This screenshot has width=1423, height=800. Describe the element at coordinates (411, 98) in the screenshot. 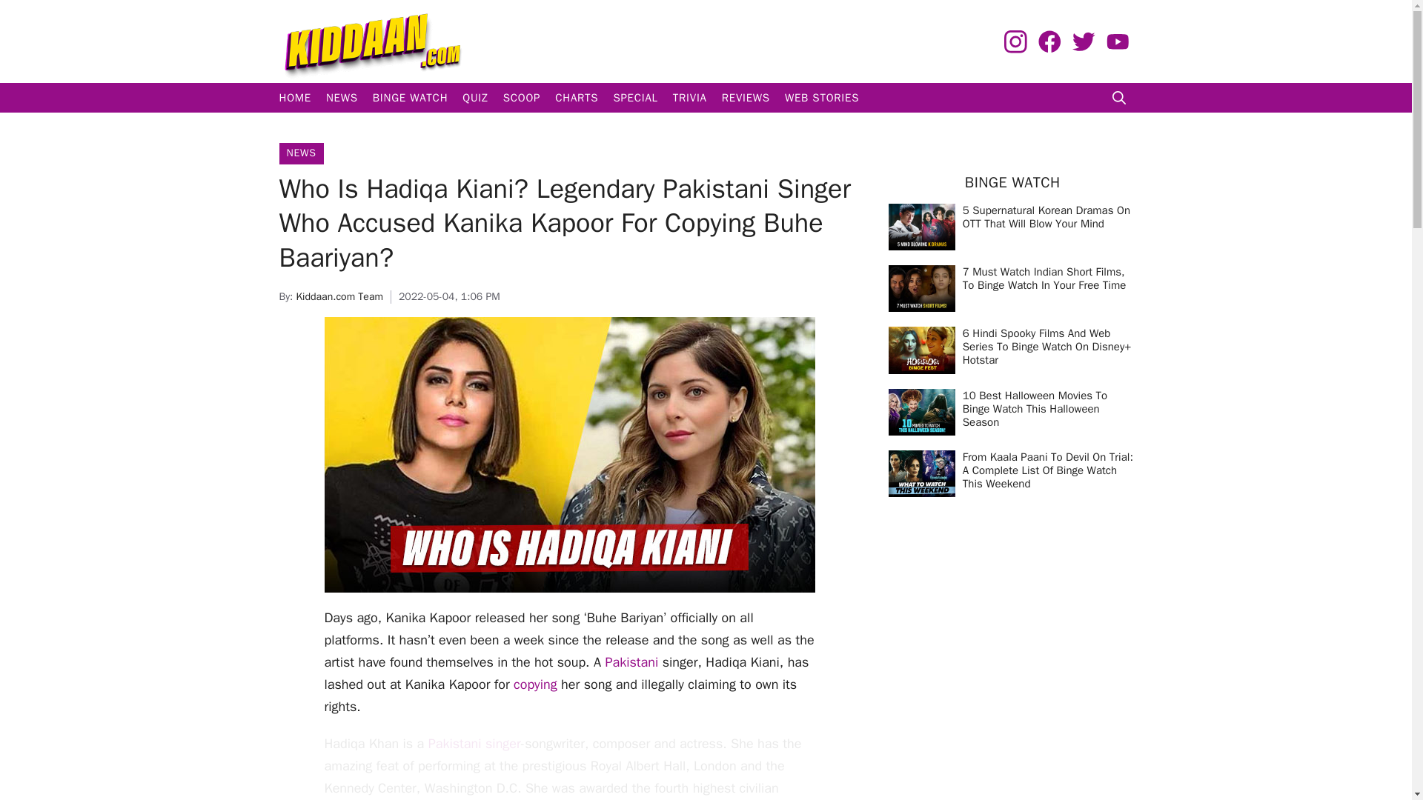

I see `BINGE WATCH` at that location.